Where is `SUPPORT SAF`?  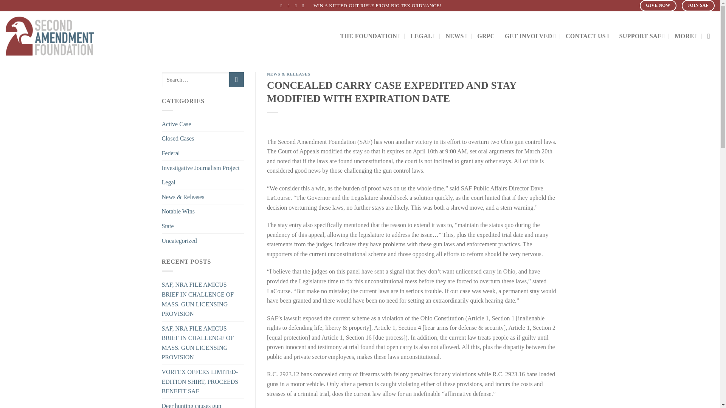
SUPPORT SAF is located at coordinates (642, 36).